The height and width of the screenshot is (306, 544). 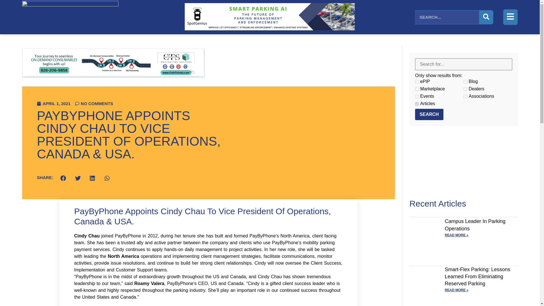 I want to click on ePIP, so click(x=417, y=82).